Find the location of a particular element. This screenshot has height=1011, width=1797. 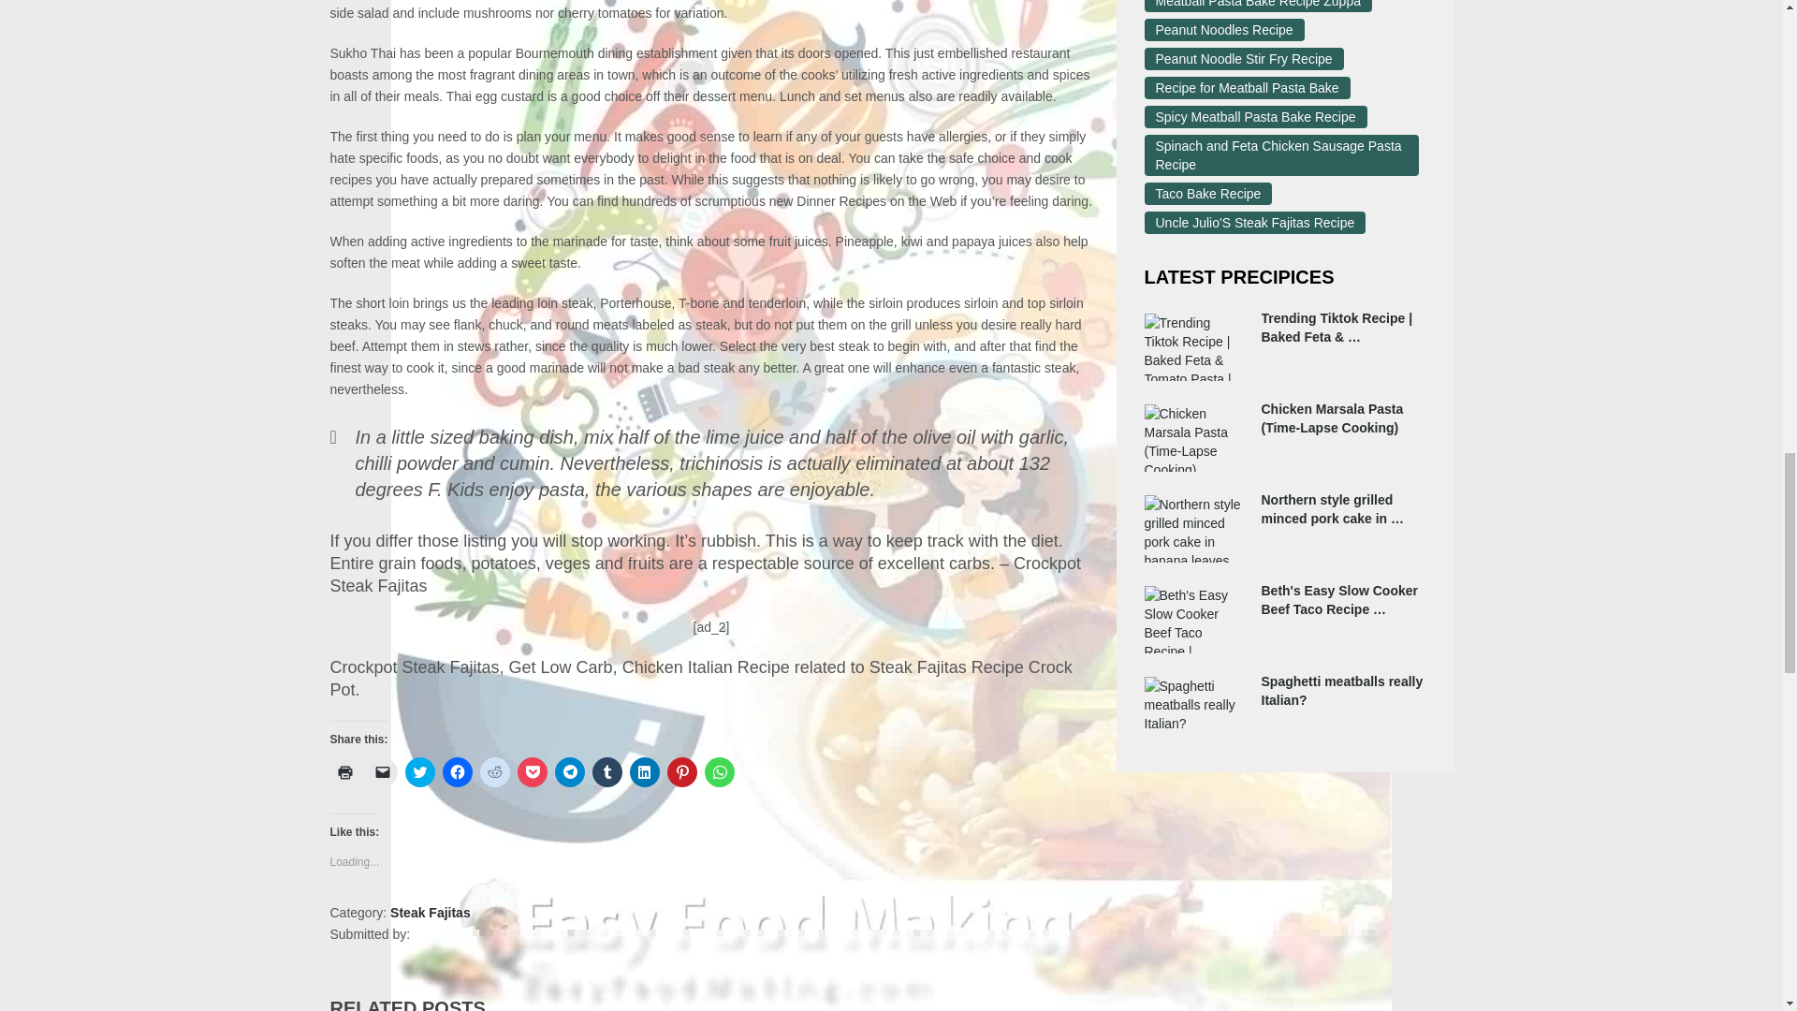

Steak Fajitas is located at coordinates (431, 912).